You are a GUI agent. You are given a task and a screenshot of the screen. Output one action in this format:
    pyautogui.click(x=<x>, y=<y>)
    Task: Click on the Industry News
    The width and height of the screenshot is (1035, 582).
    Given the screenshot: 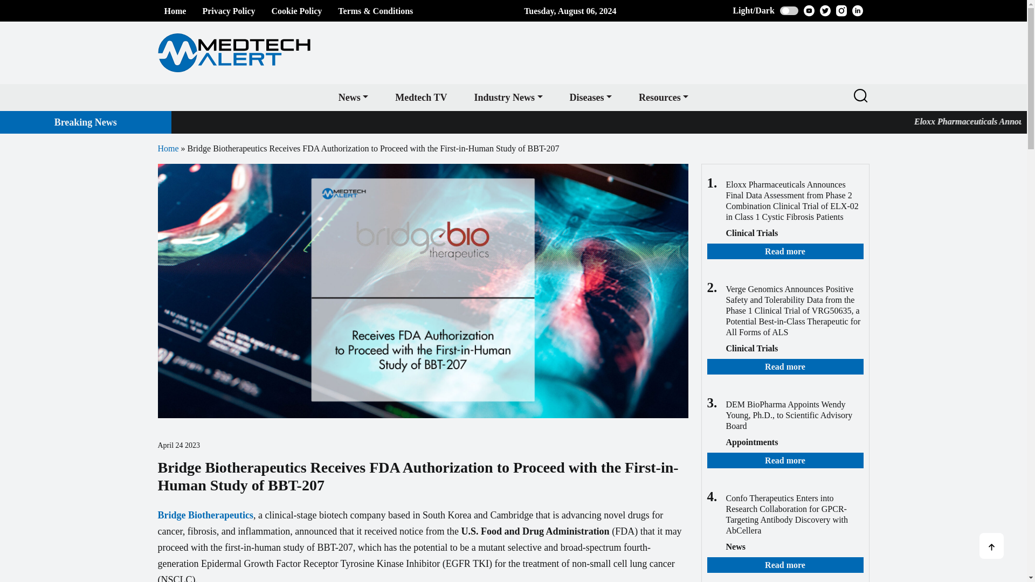 What is the action you would take?
    pyautogui.click(x=508, y=97)
    